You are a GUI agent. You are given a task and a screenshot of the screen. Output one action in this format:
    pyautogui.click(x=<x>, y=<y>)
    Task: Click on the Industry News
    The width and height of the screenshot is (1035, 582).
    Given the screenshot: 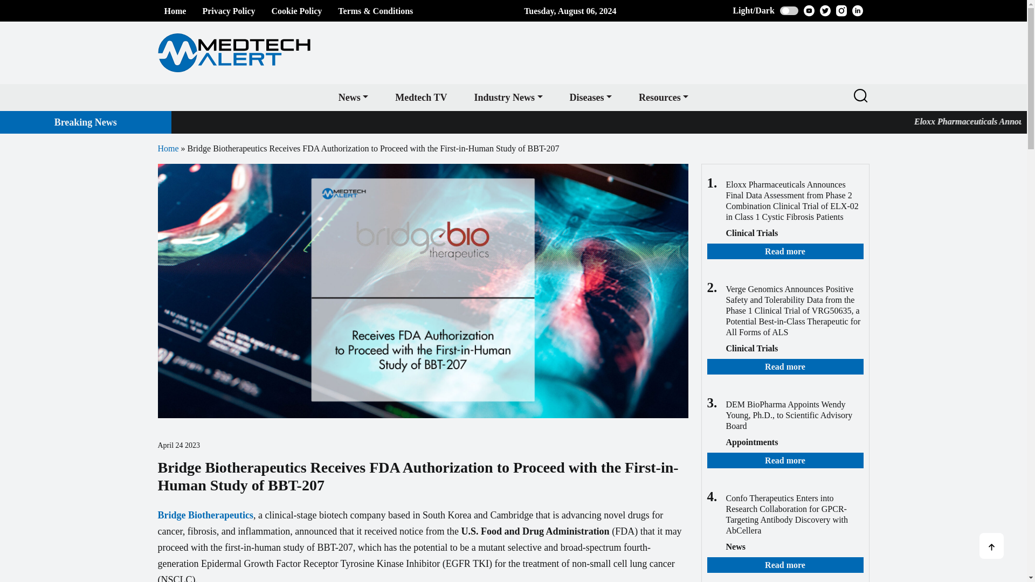 What is the action you would take?
    pyautogui.click(x=508, y=97)
    